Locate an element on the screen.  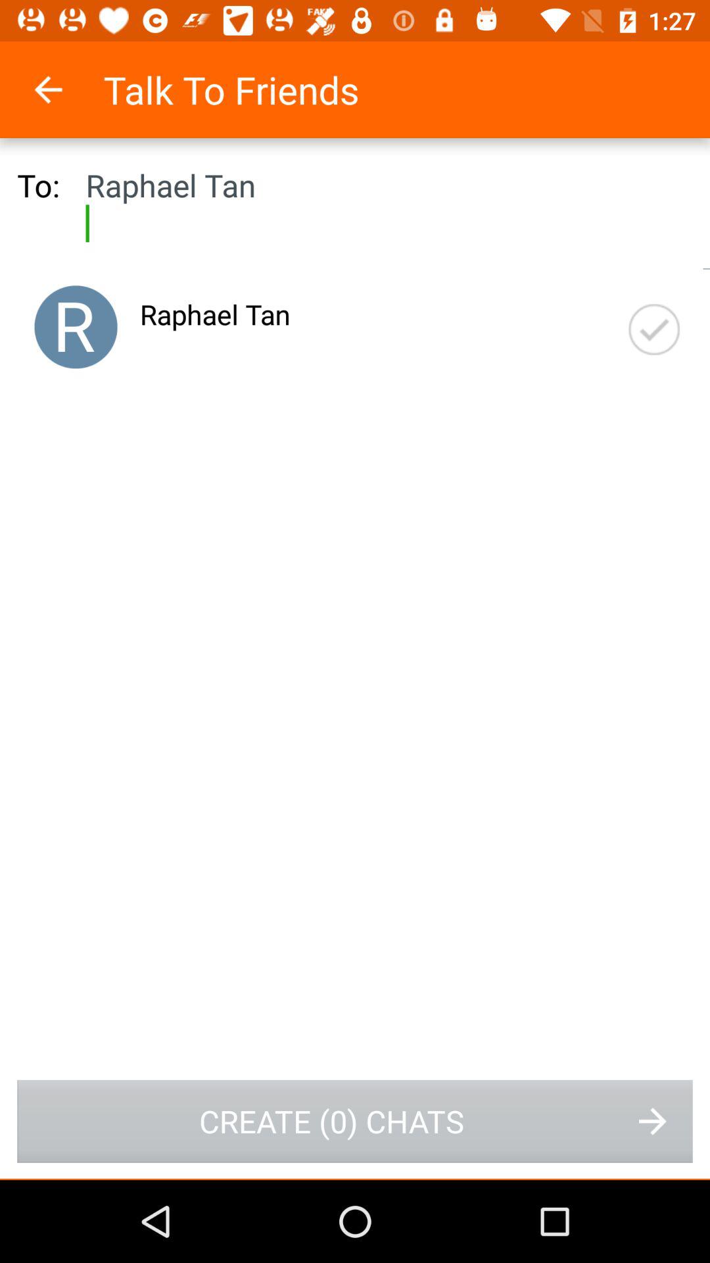
press item at the top right corner is located at coordinates (654, 329).